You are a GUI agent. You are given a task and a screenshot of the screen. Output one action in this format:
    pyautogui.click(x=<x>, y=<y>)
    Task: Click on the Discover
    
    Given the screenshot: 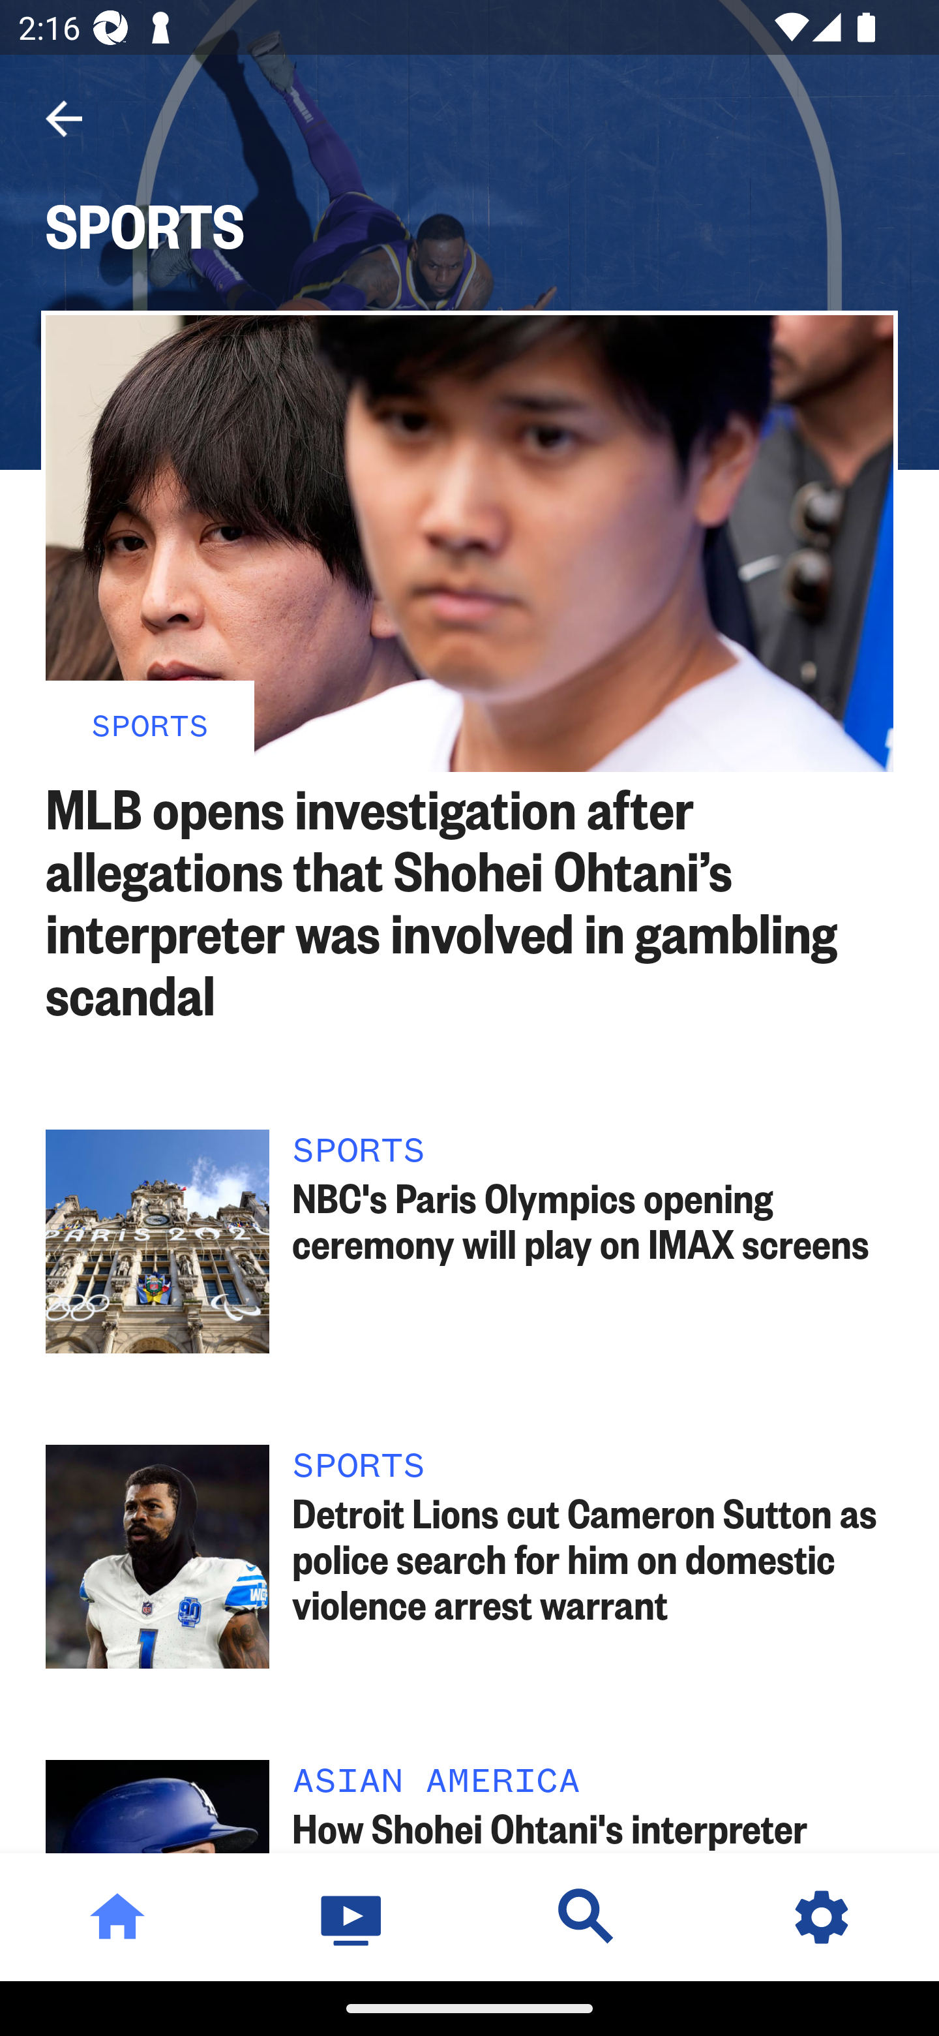 What is the action you would take?
    pyautogui.click(x=587, y=1917)
    